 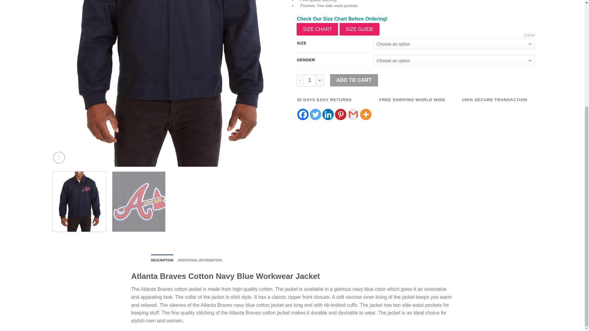 What do you see at coordinates (59, 158) in the screenshot?
I see `Zoom` at bounding box center [59, 158].